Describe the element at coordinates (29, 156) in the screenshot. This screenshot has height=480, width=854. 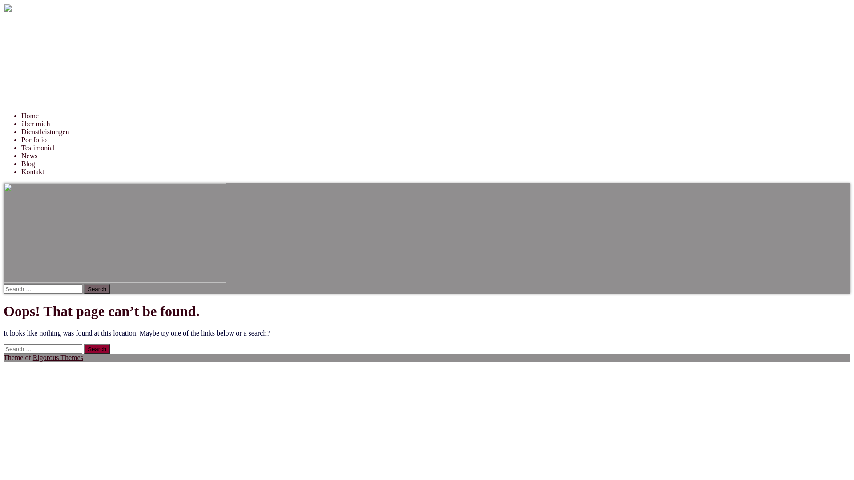
I see `News` at that location.